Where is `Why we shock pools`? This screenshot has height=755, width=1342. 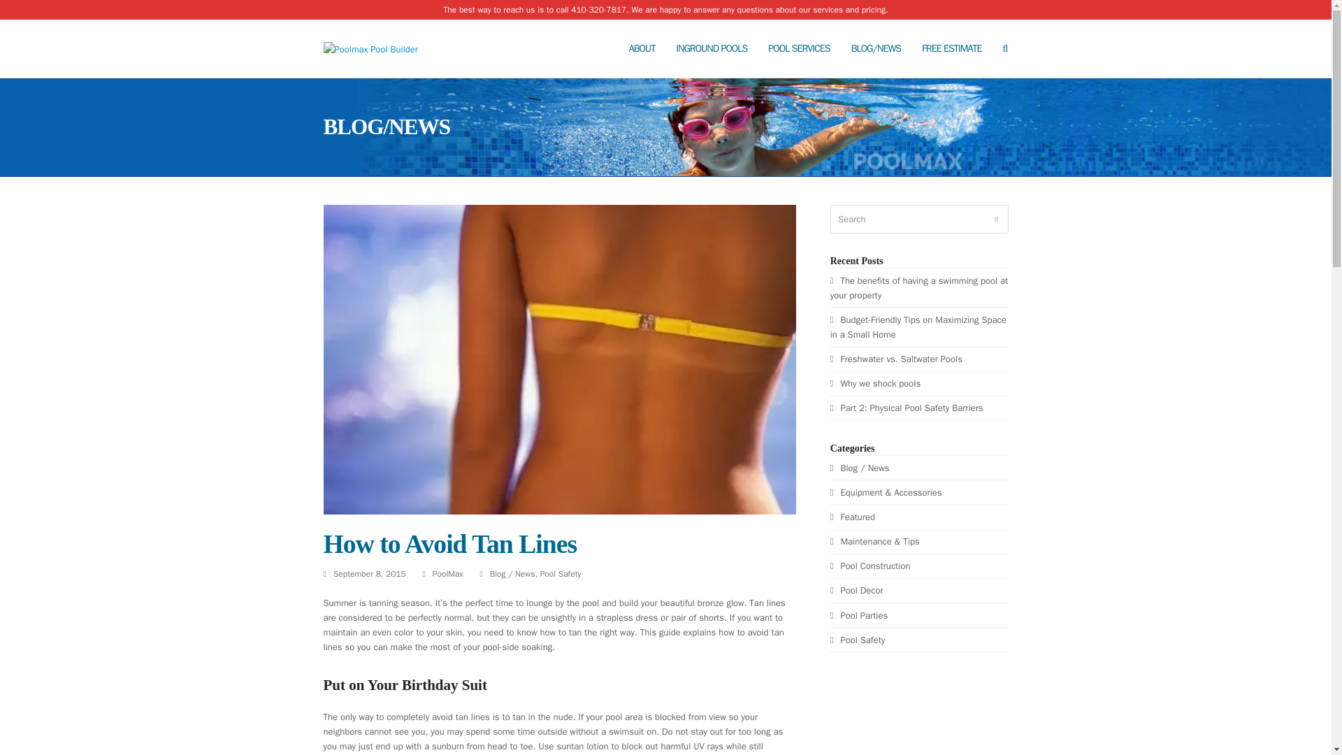 Why we shock pools is located at coordinates (875, 383).